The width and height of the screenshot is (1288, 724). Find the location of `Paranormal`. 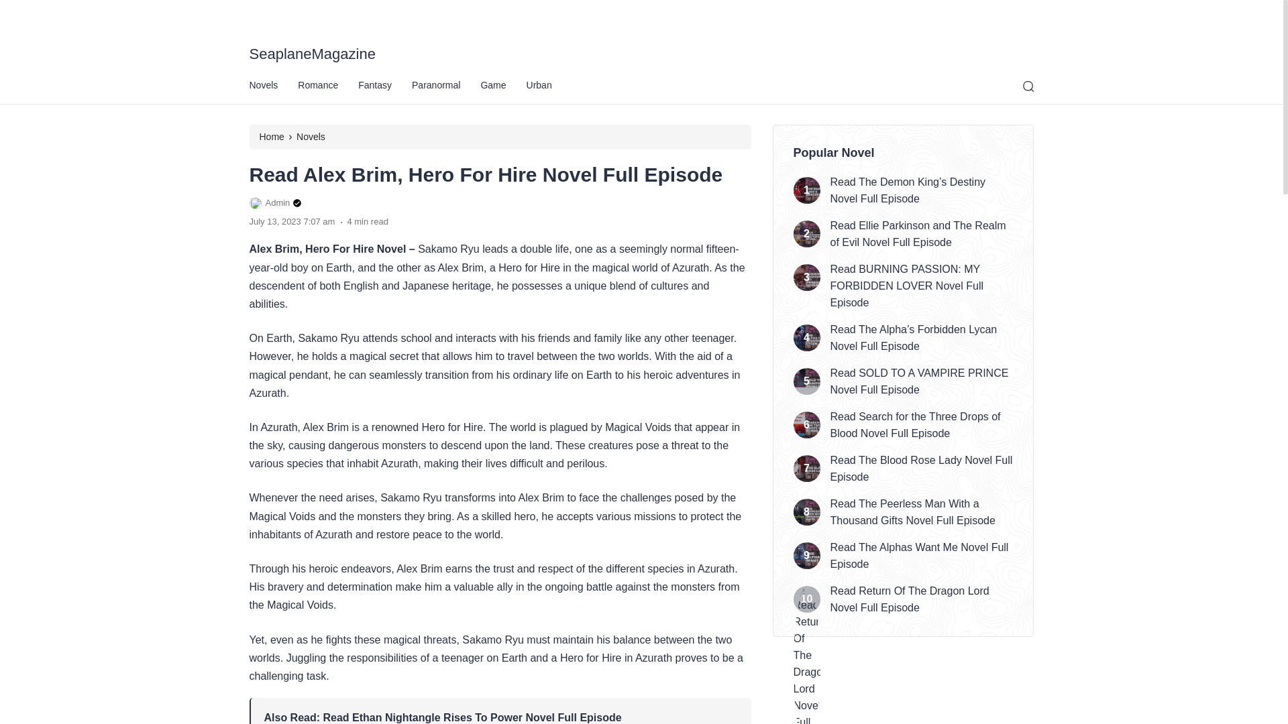

Paranormal is located at coordinates (436, 86).